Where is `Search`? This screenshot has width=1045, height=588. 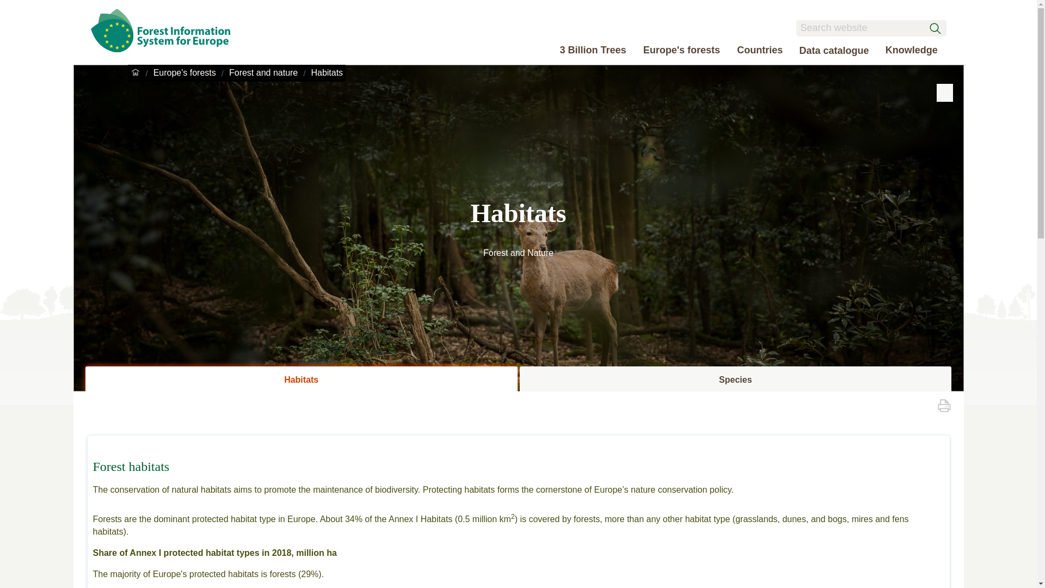
Search is located at coordinates (871, 28).